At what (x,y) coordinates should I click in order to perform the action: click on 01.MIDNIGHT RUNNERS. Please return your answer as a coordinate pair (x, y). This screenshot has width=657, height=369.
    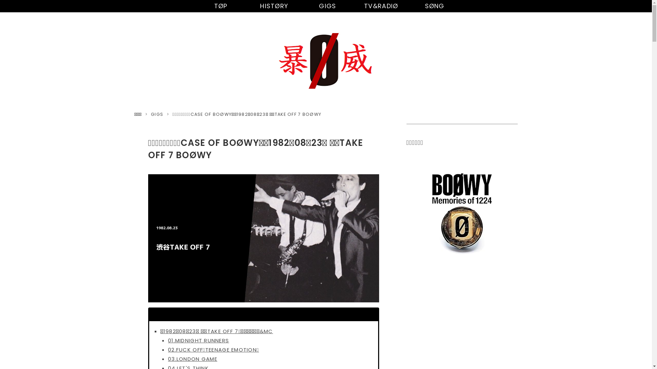
    Looking at the image, I should click on (198, 340).